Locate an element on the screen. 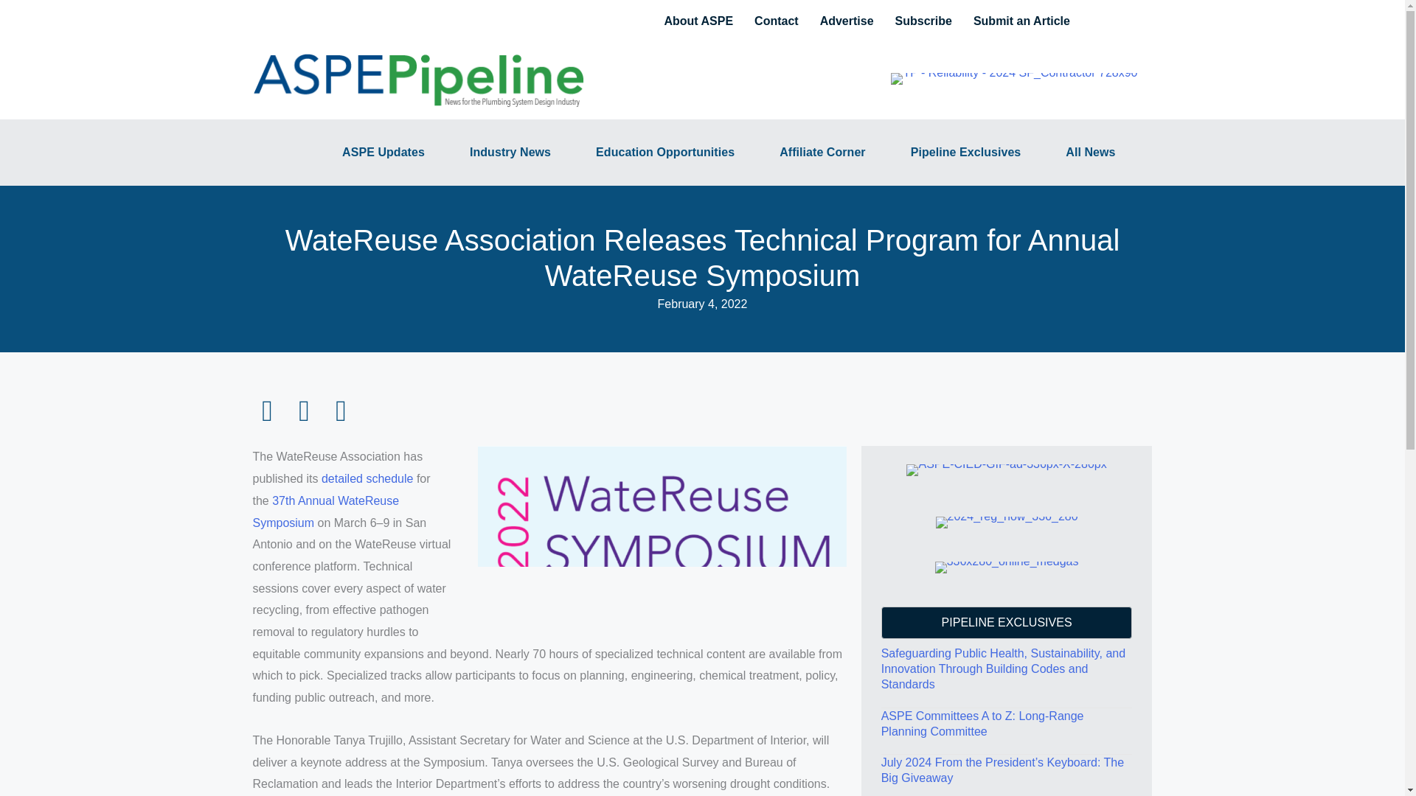 This screenshot has width=1416, height=796. Industry News is located at coordinates (510, 153).